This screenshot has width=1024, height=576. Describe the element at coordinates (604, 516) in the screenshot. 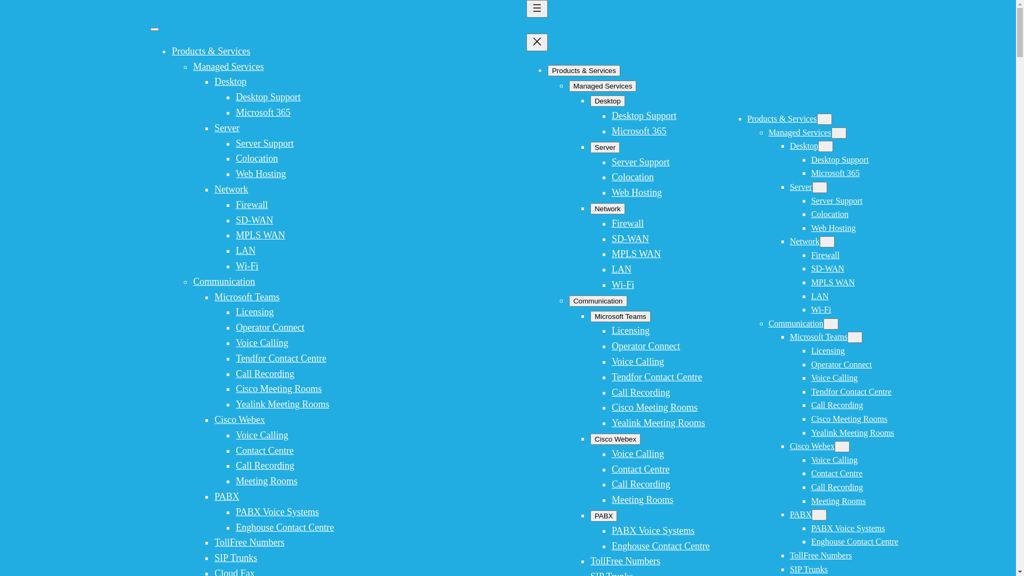

I see `PABX` at that location.